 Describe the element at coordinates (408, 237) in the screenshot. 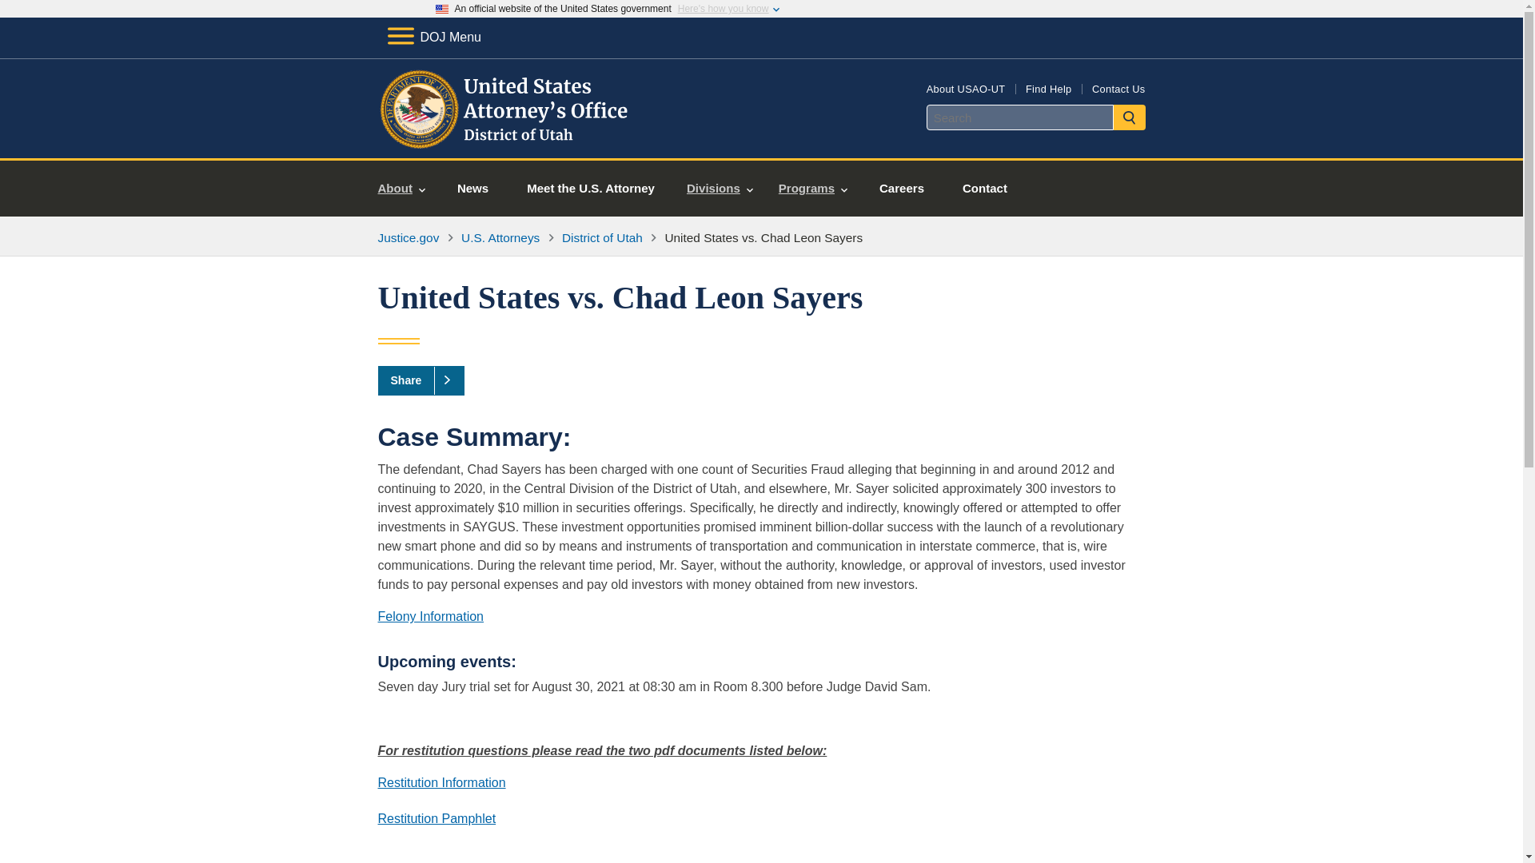

I see `Justice.gov` at that location.